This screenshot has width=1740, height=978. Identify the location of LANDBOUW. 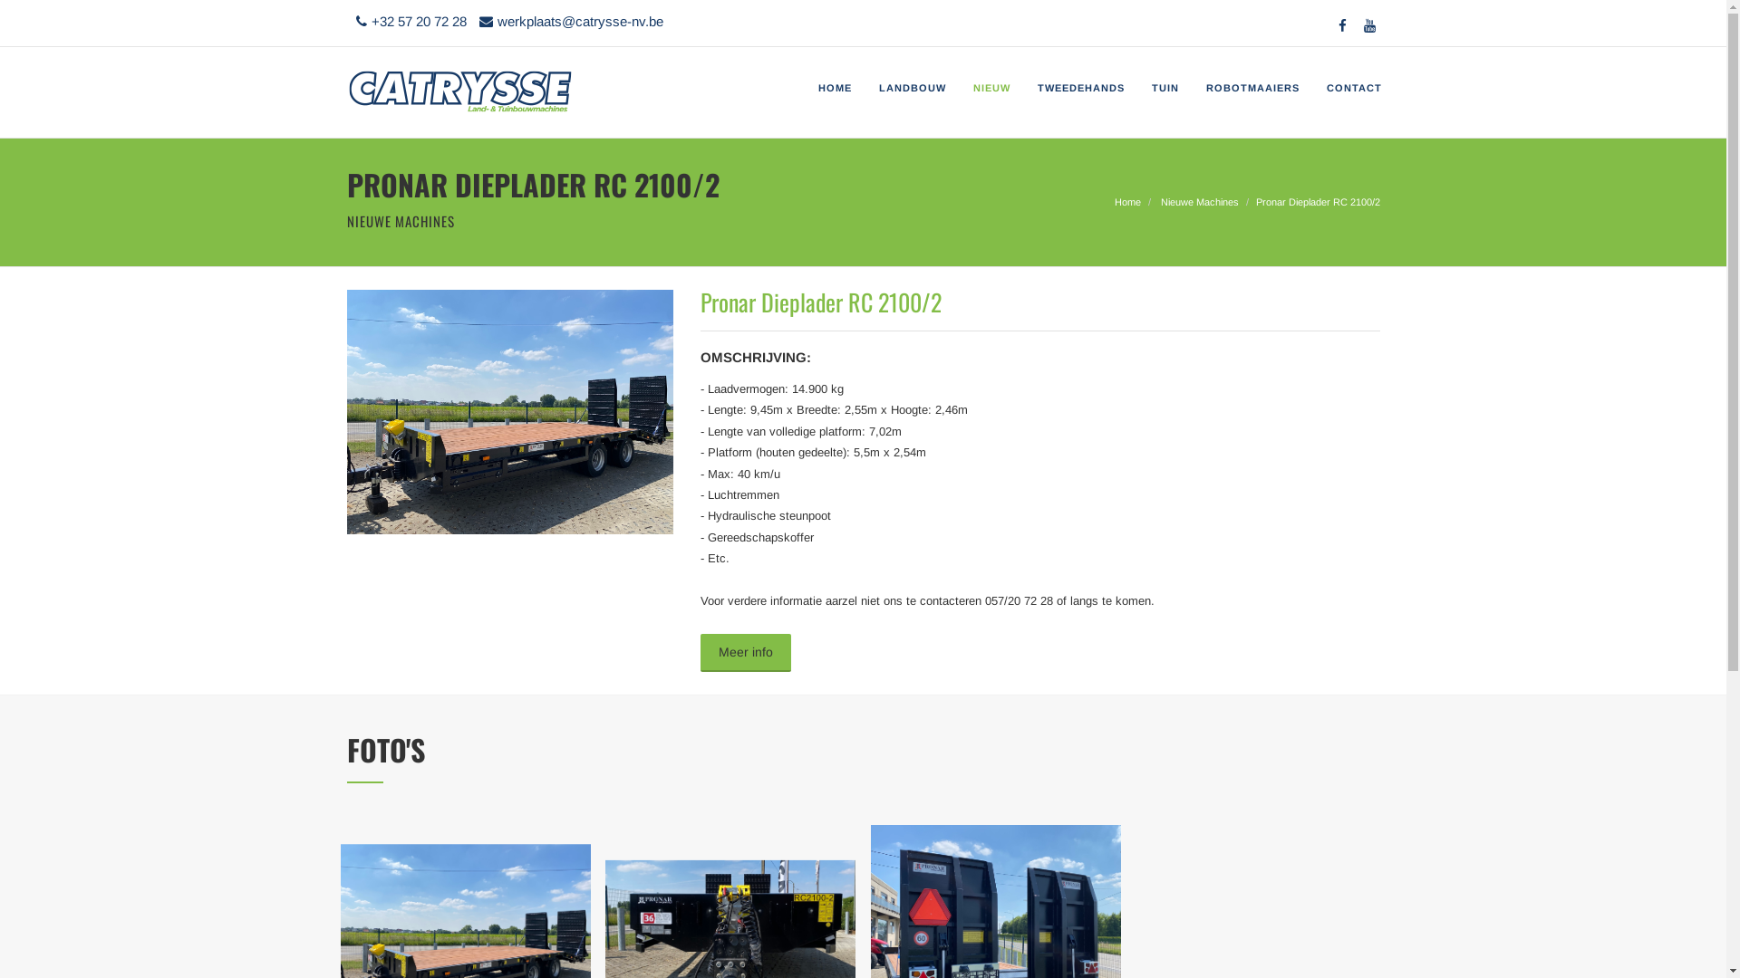
(912, 88).